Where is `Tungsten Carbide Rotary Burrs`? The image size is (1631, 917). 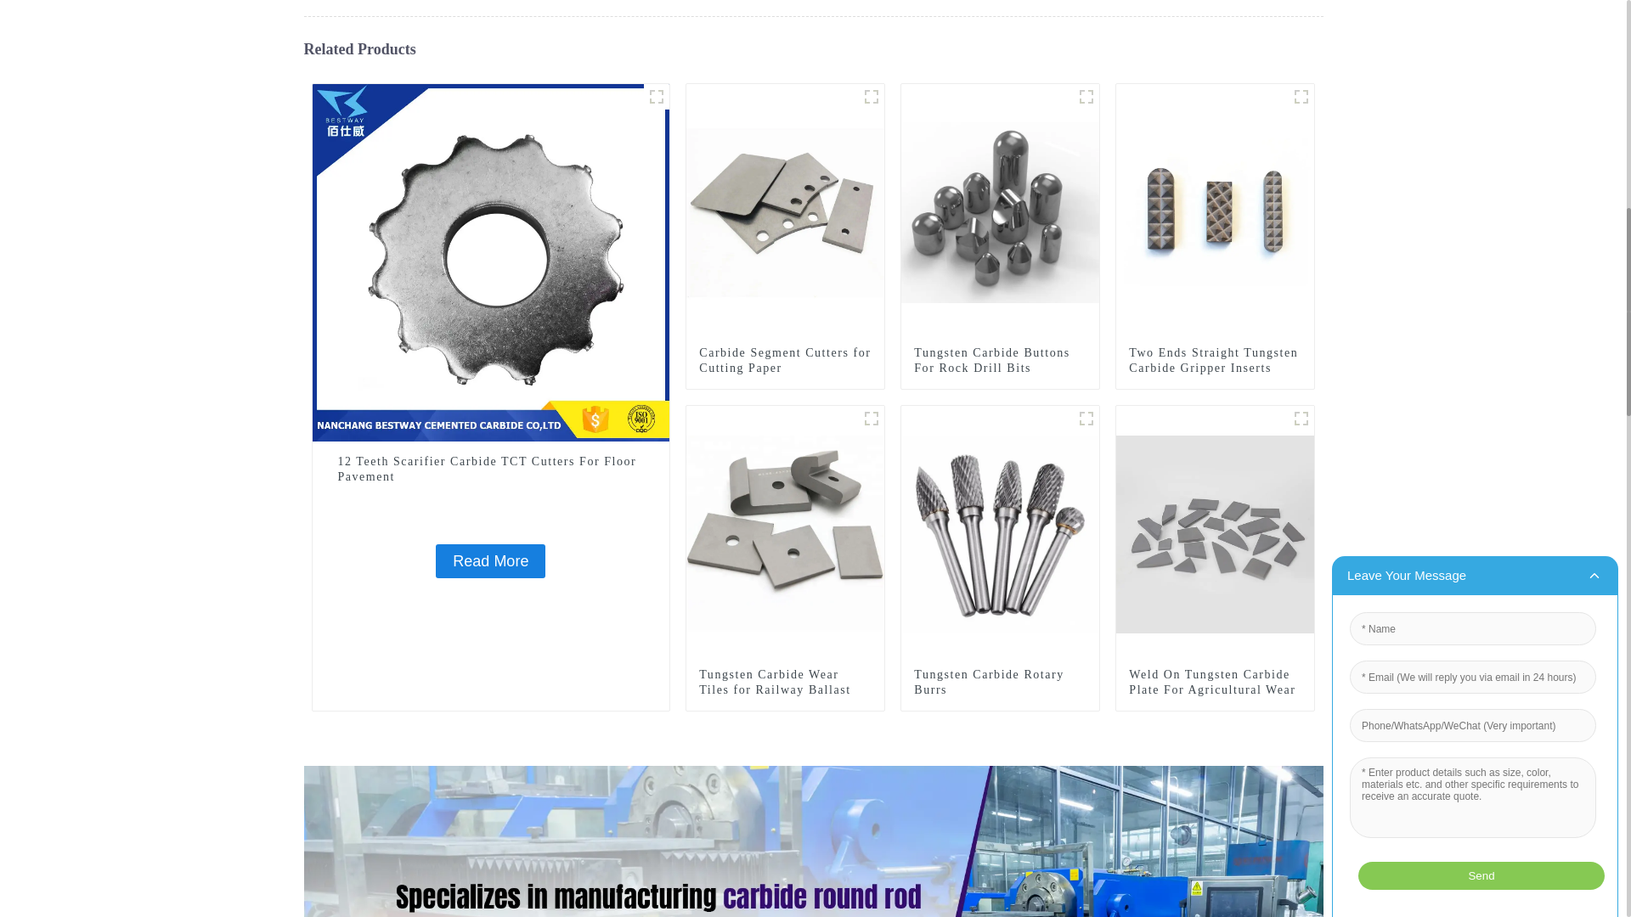
Tungsten Carbide Rotary Burrs is located at coordinates (999, 683).